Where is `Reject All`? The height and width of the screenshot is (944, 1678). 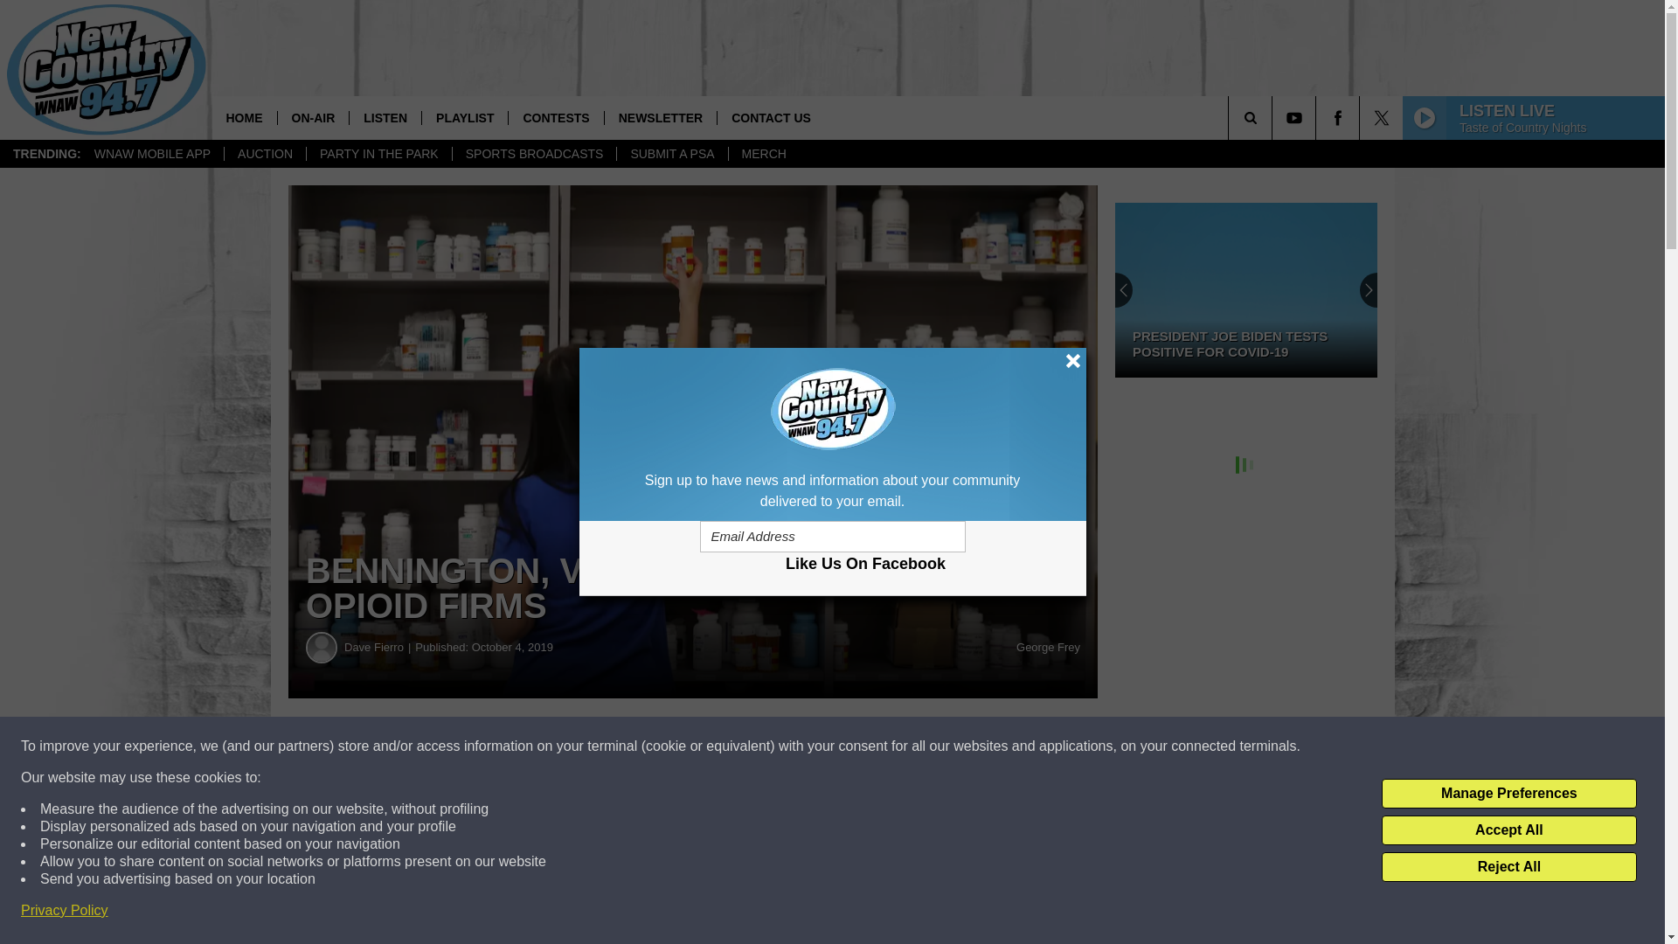
Reject All is located at coordinates (1508, 867).